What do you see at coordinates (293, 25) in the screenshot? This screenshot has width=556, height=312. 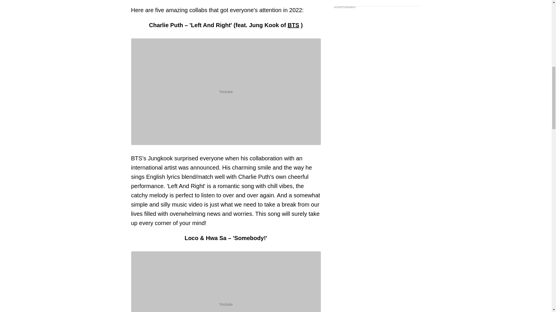 I see `BTS` at bounding box center [293, 25].